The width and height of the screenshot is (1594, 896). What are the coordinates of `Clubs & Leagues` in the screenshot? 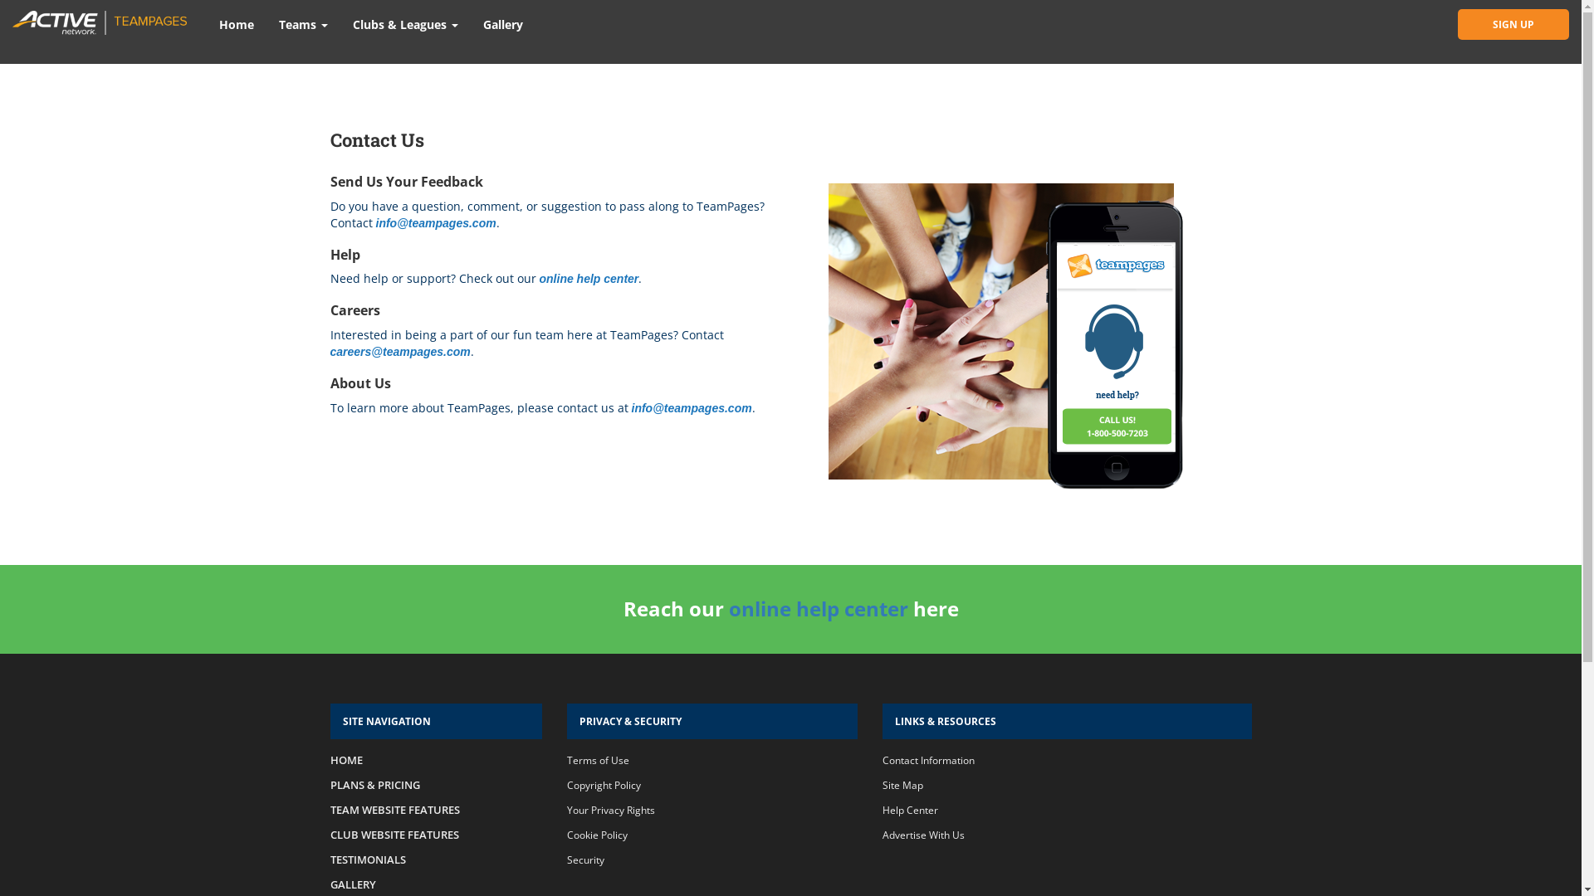 It's located at (405, 29).